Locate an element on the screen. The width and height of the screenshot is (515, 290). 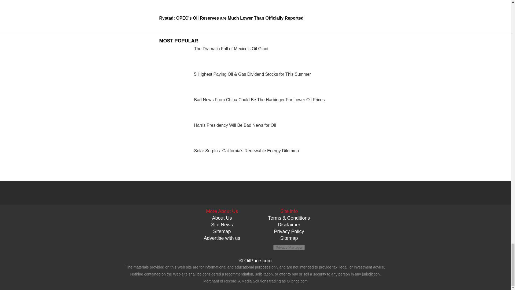
Harris Presidency Will Be Bad News for Oil is located at coordinates (255, 134).